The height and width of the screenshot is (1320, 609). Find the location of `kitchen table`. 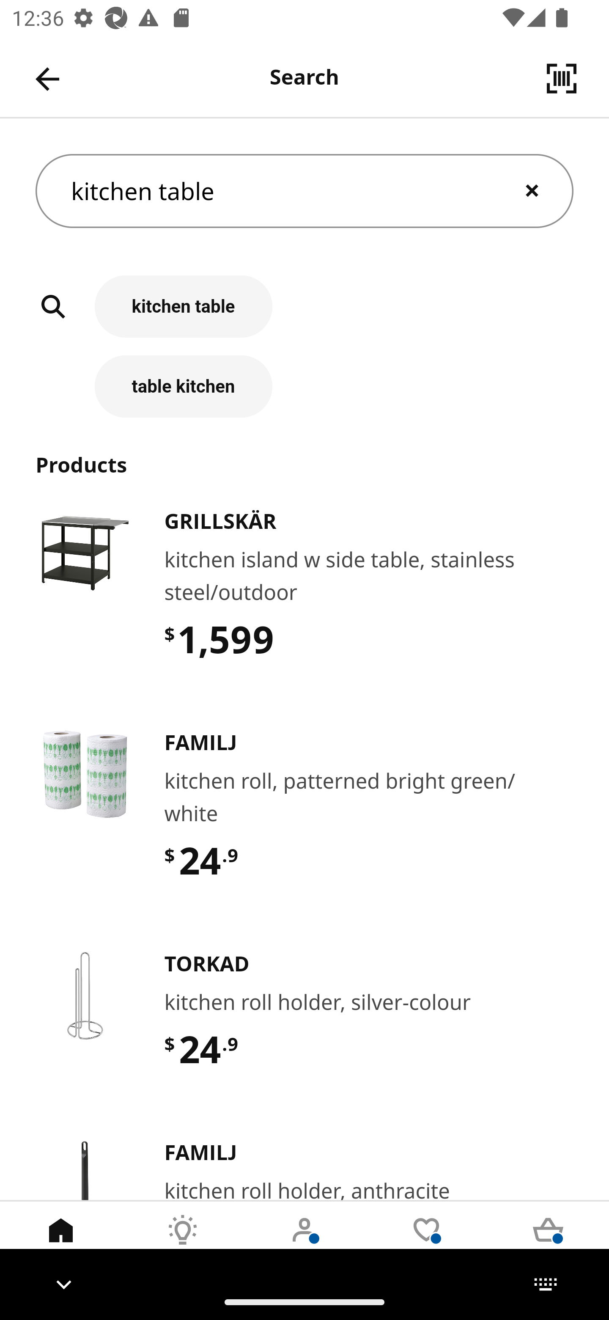

kitchen table is located at coordinates (304, 191).